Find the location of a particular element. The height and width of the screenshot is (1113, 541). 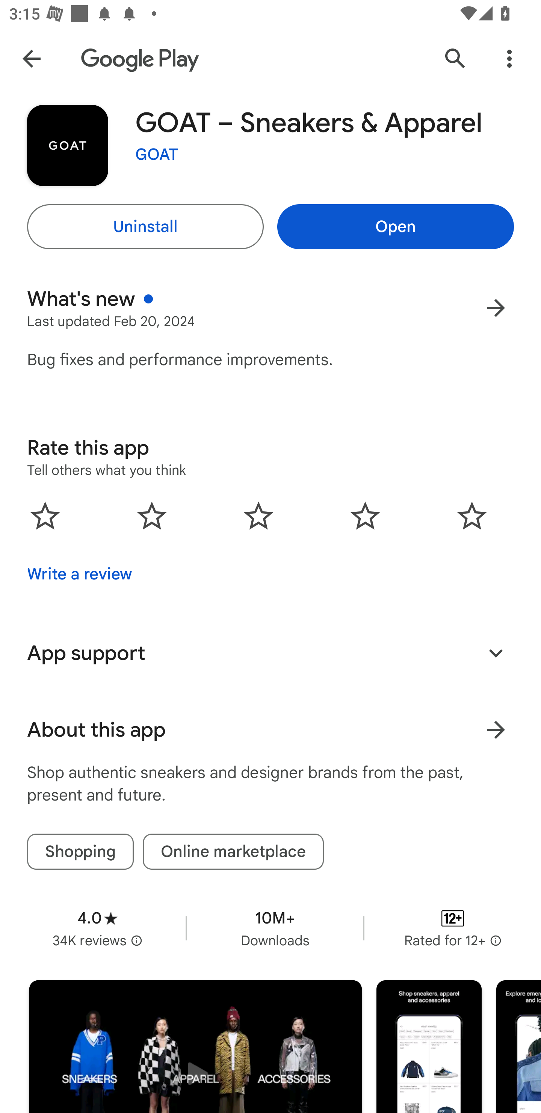

Play trailer for "GOAT – Sneakers & Apparel" is located at coordinates (195, 1047).